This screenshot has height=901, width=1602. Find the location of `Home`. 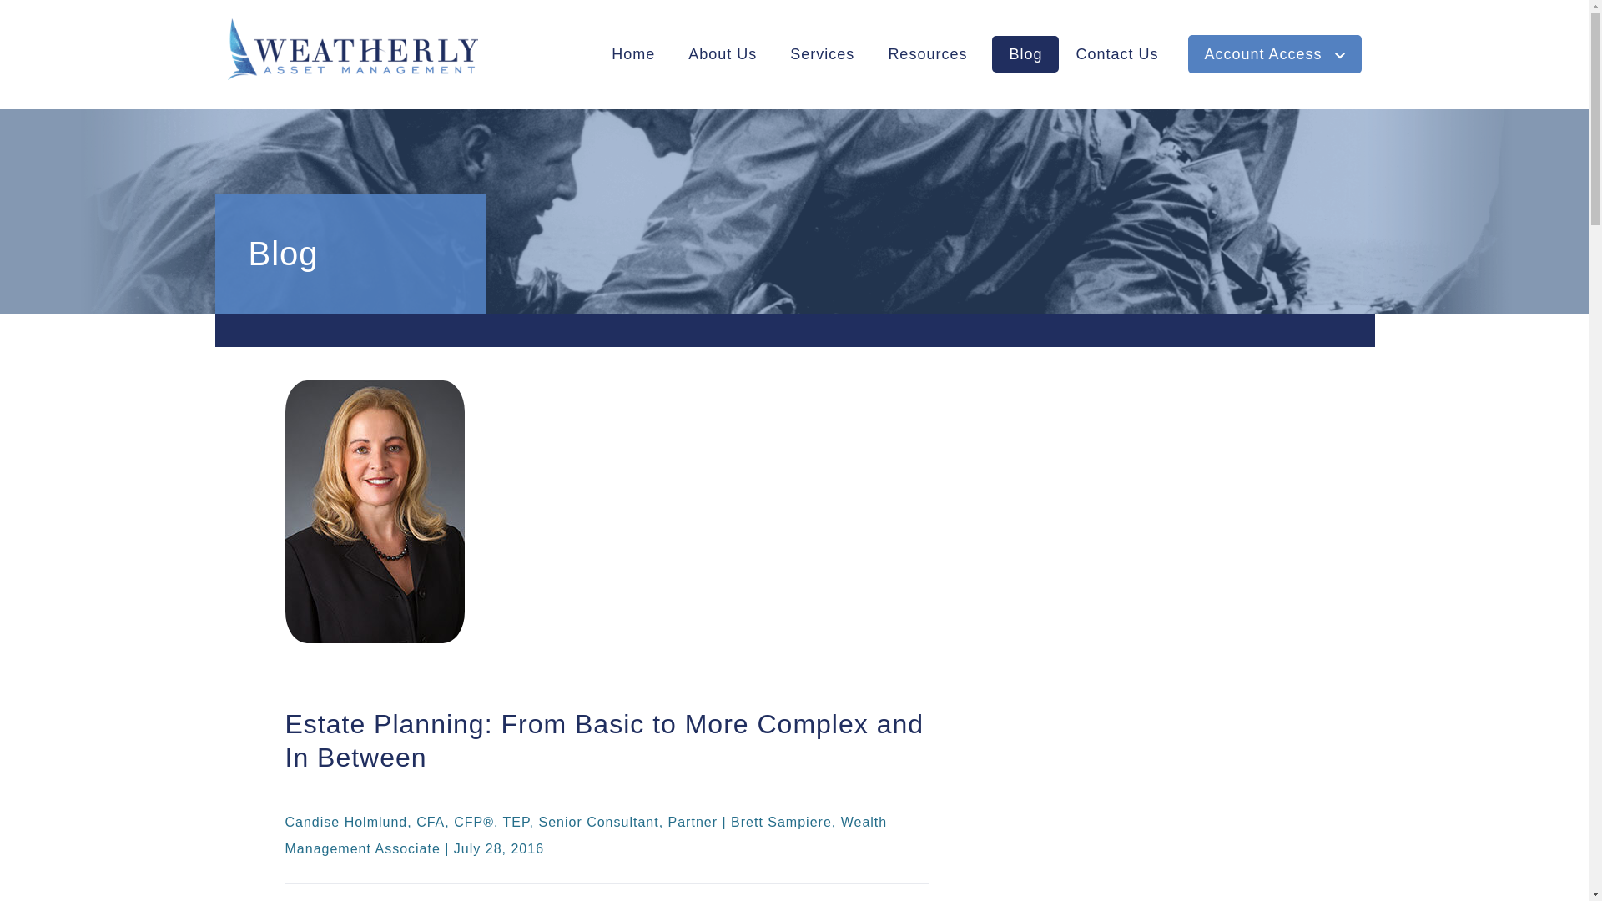

Home is located at coordinates (632, 54).